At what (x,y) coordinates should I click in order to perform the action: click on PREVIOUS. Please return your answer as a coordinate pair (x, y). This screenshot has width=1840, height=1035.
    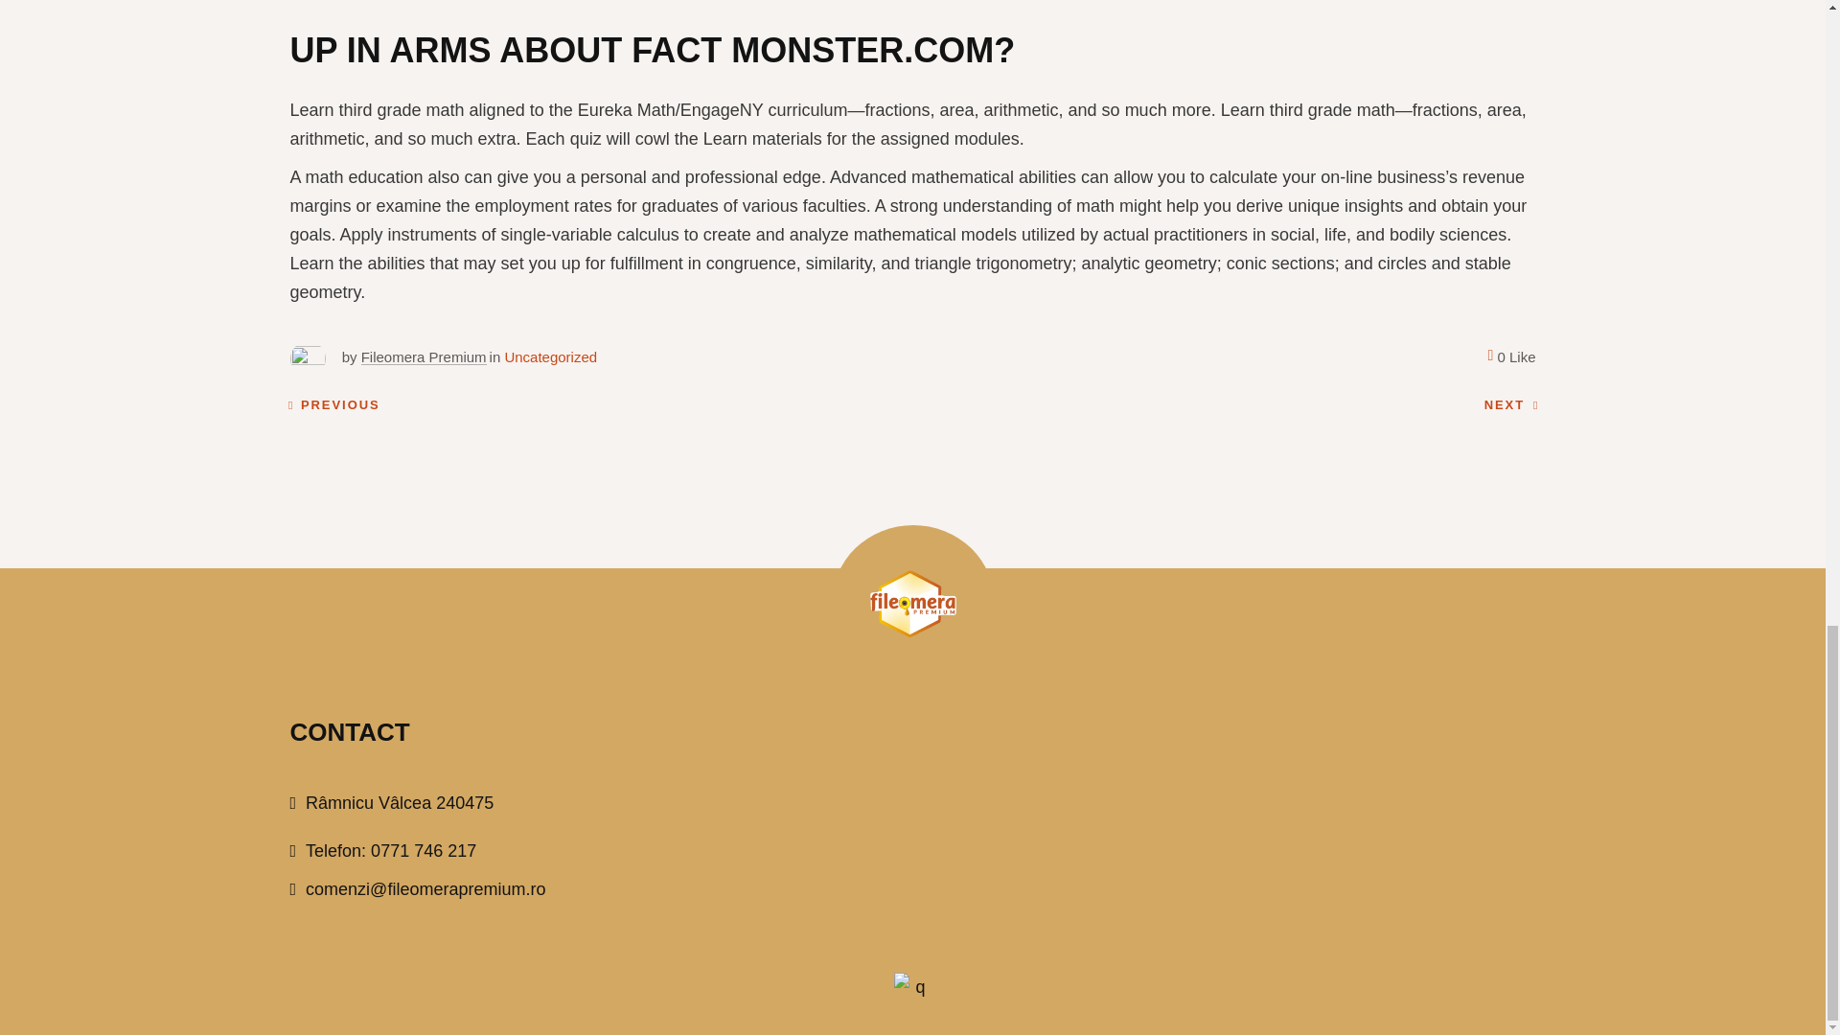
    Looking at the image, I should click on (333, 405).